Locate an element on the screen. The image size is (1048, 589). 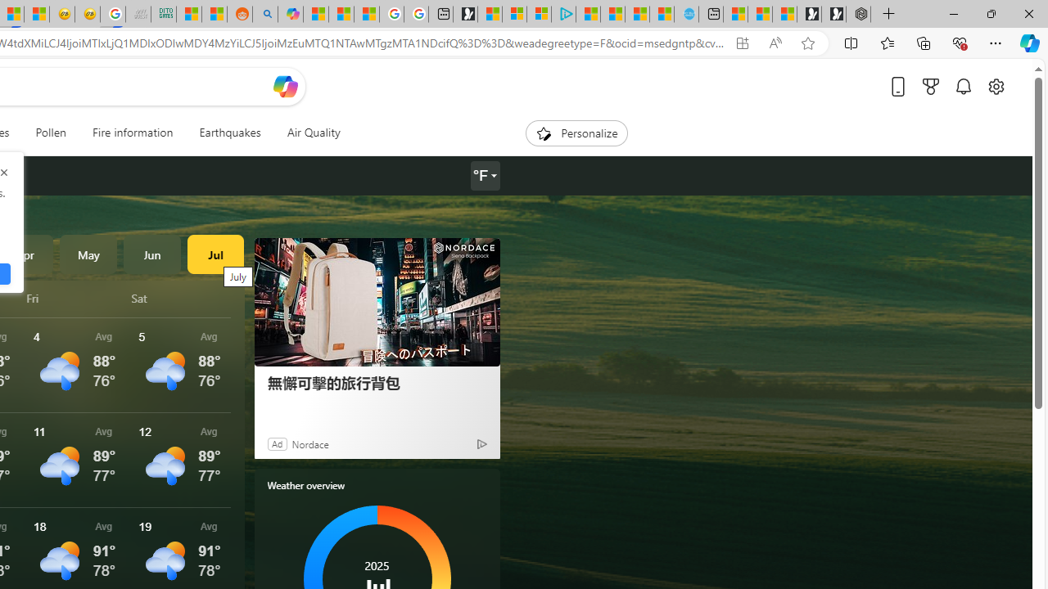
Air Quality is located at coordinates (313, 133).